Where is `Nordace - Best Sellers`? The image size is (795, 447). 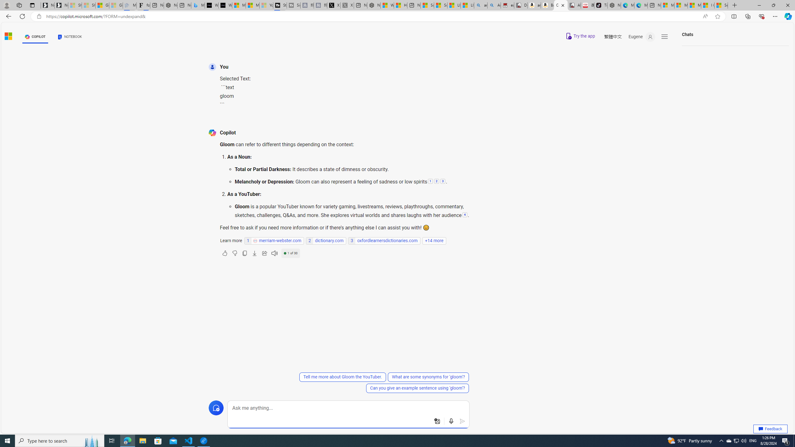 Nordace - Best Sellers is located at coordinates (614, 5).